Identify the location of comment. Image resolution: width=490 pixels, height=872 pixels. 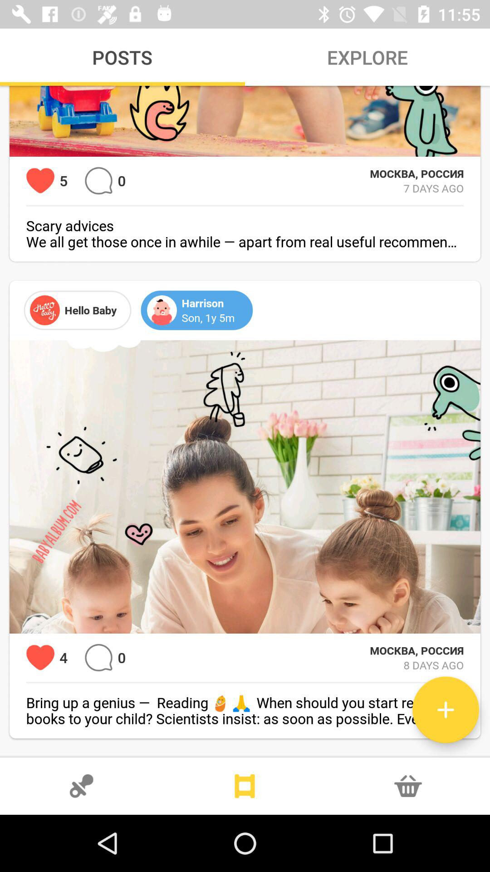
(99, 181).